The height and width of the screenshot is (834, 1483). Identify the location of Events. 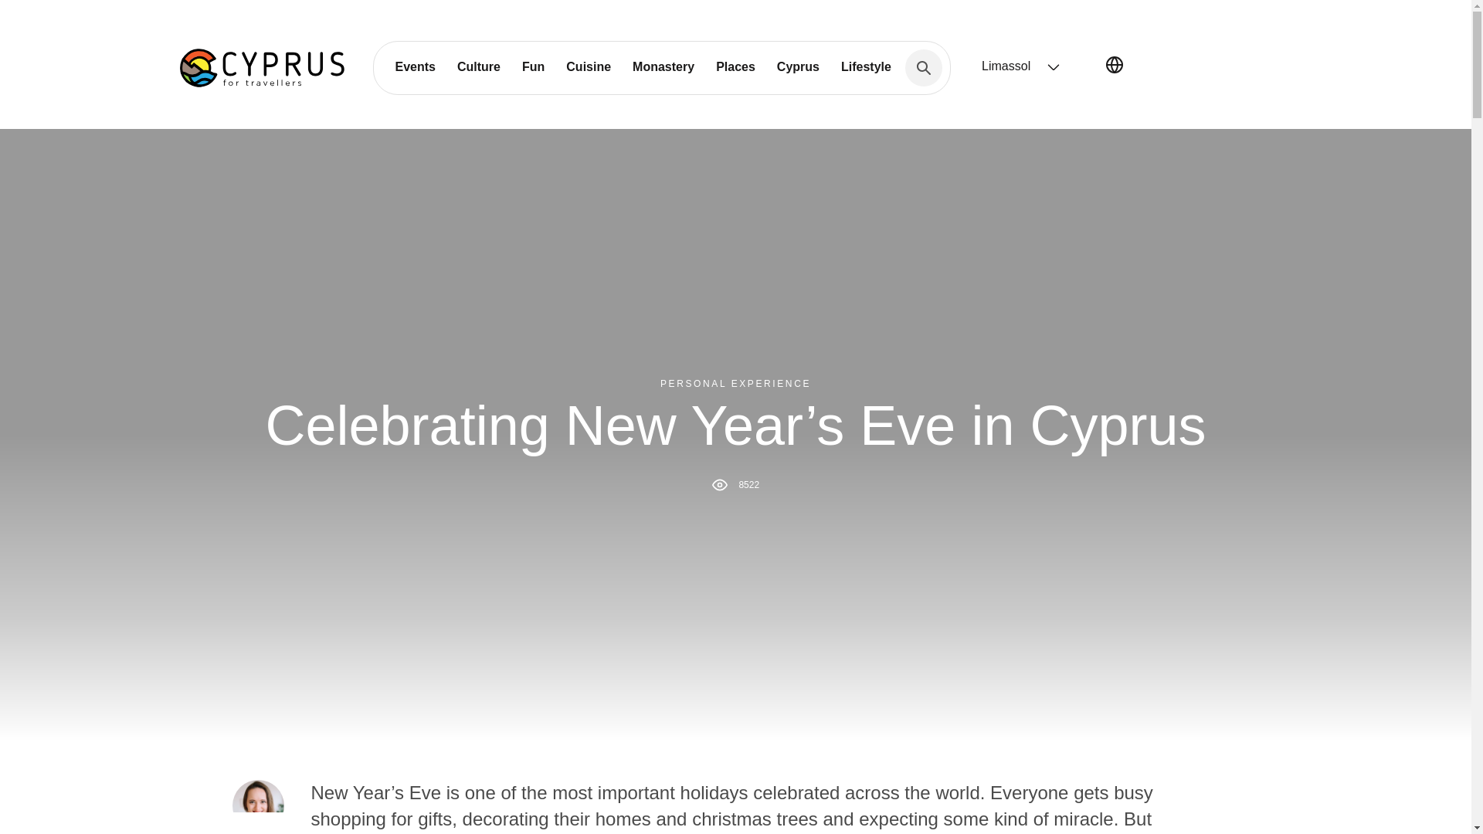
(415, 66).